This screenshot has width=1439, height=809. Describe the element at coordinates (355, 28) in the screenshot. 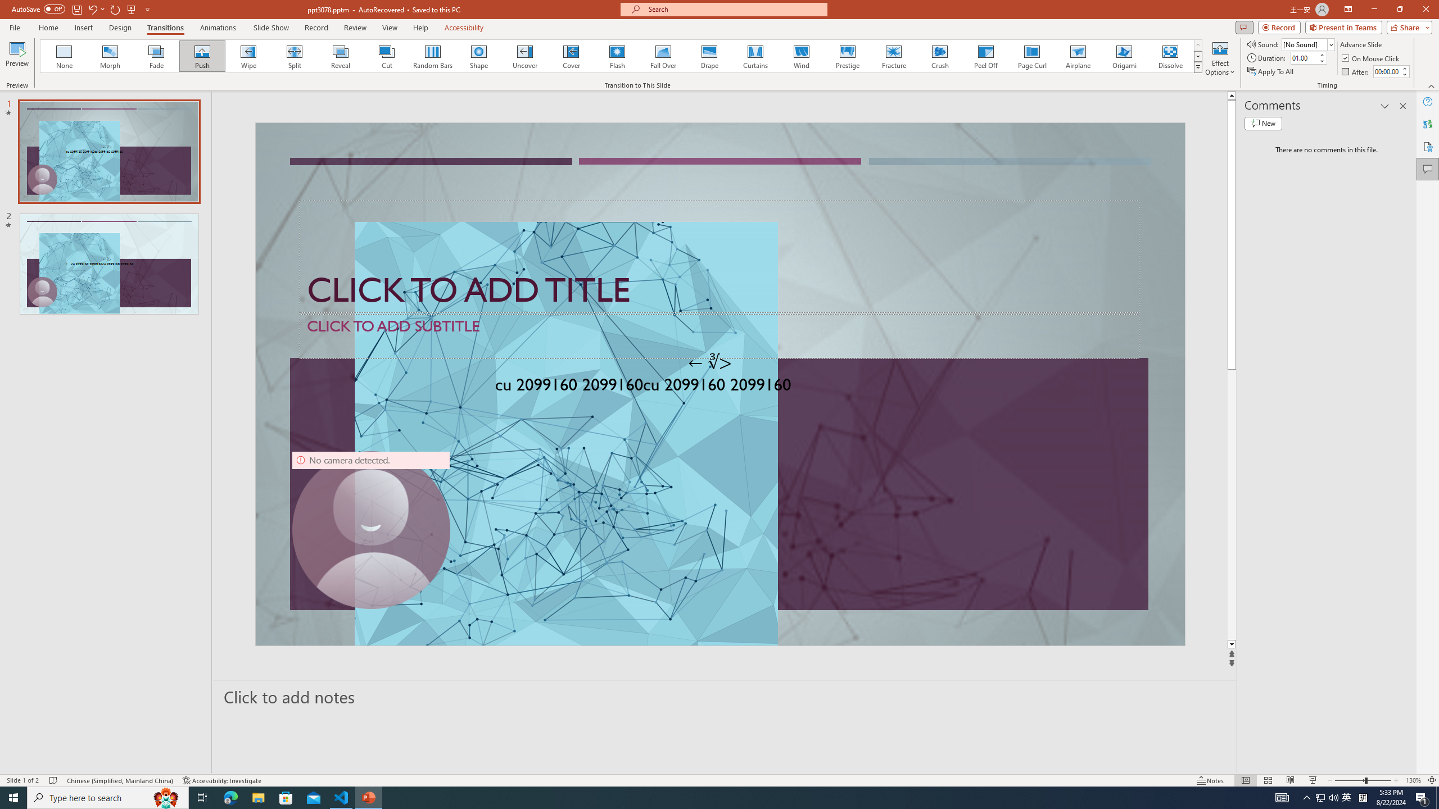

I see `Review` at that location.